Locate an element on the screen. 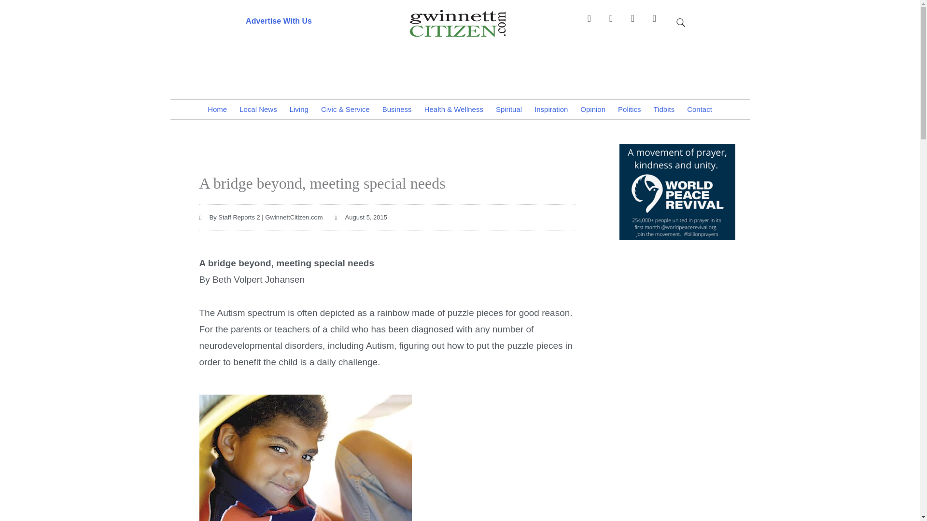  Living is located at coordinates (299, 110).